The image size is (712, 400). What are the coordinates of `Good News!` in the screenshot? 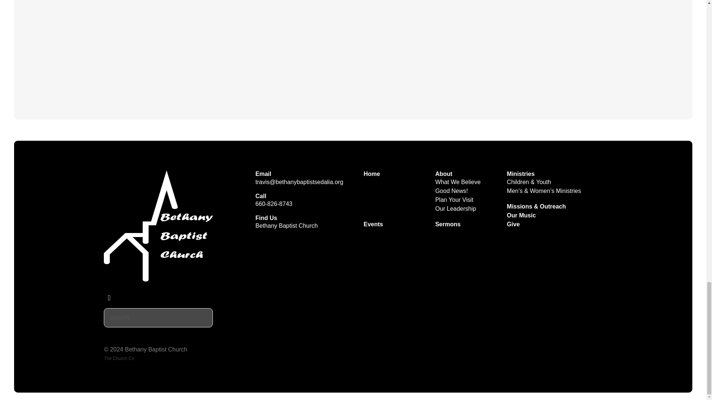 It's located at (455, 190).